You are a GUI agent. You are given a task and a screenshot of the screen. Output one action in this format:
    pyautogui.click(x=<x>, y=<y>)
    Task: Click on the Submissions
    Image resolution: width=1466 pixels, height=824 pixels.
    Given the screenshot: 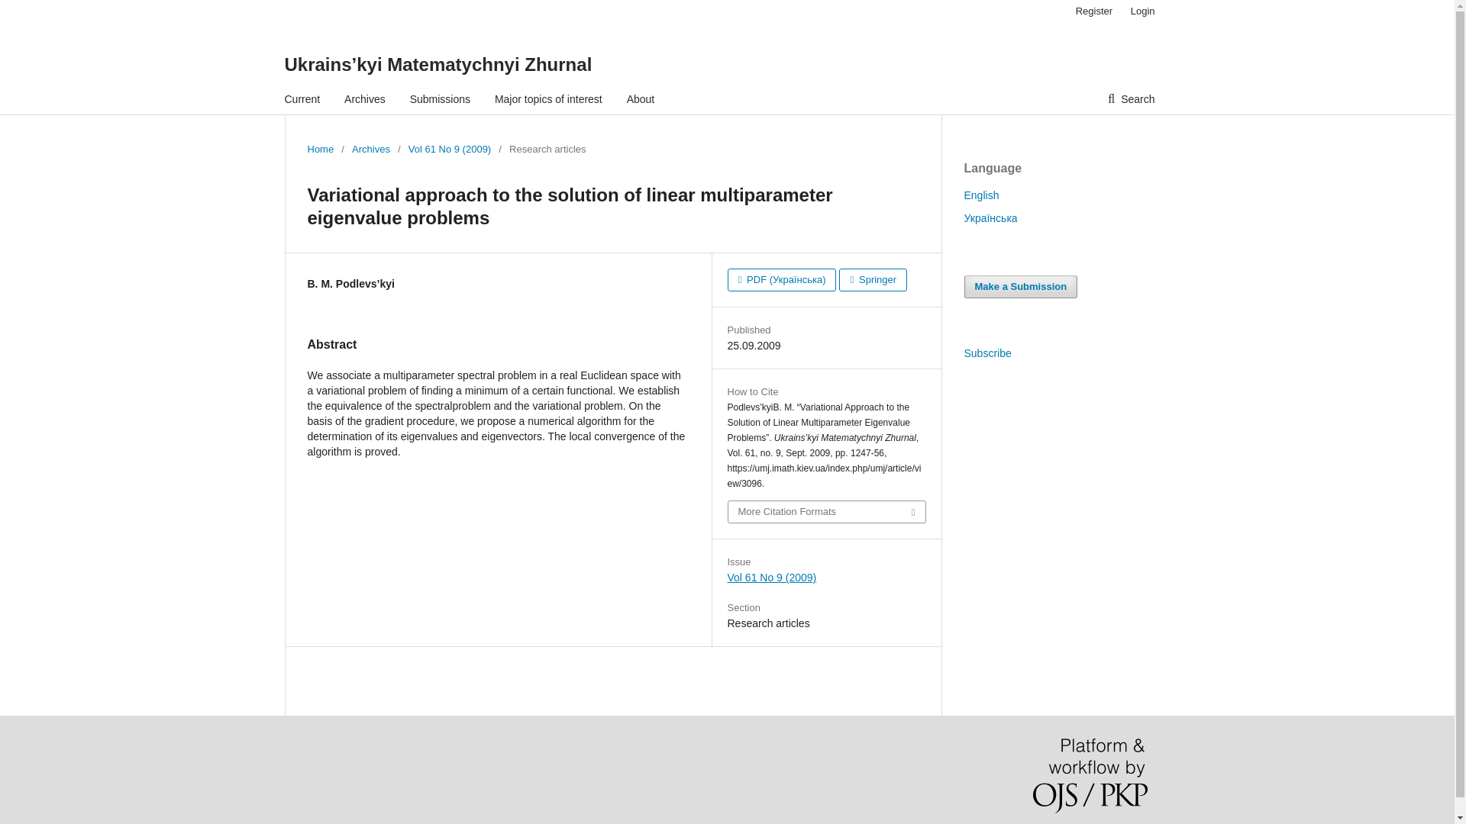 What is the action you would take?
    pyautogui.click(x=440, y=99)
    